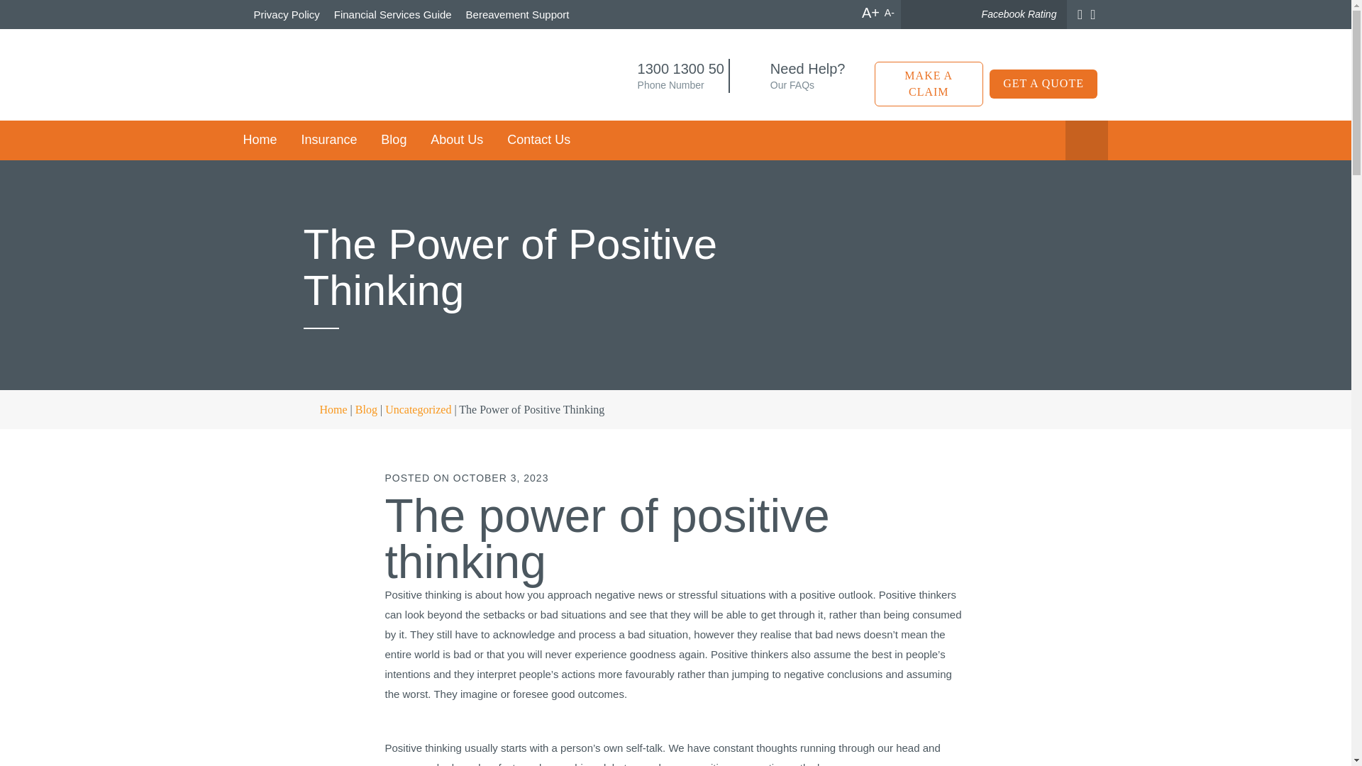  Describe the element at coordinates (325, 410) in the screenshot. I see `Go to COTA Insurance.` at that location.